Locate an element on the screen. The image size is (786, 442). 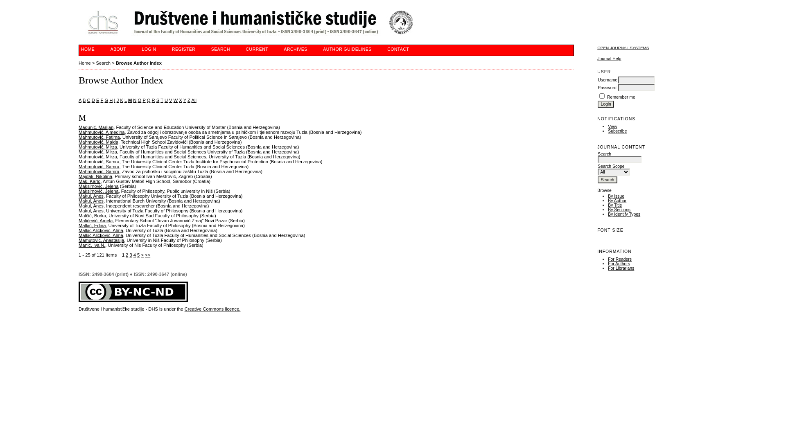
3 is located at coordinates (131, 255).